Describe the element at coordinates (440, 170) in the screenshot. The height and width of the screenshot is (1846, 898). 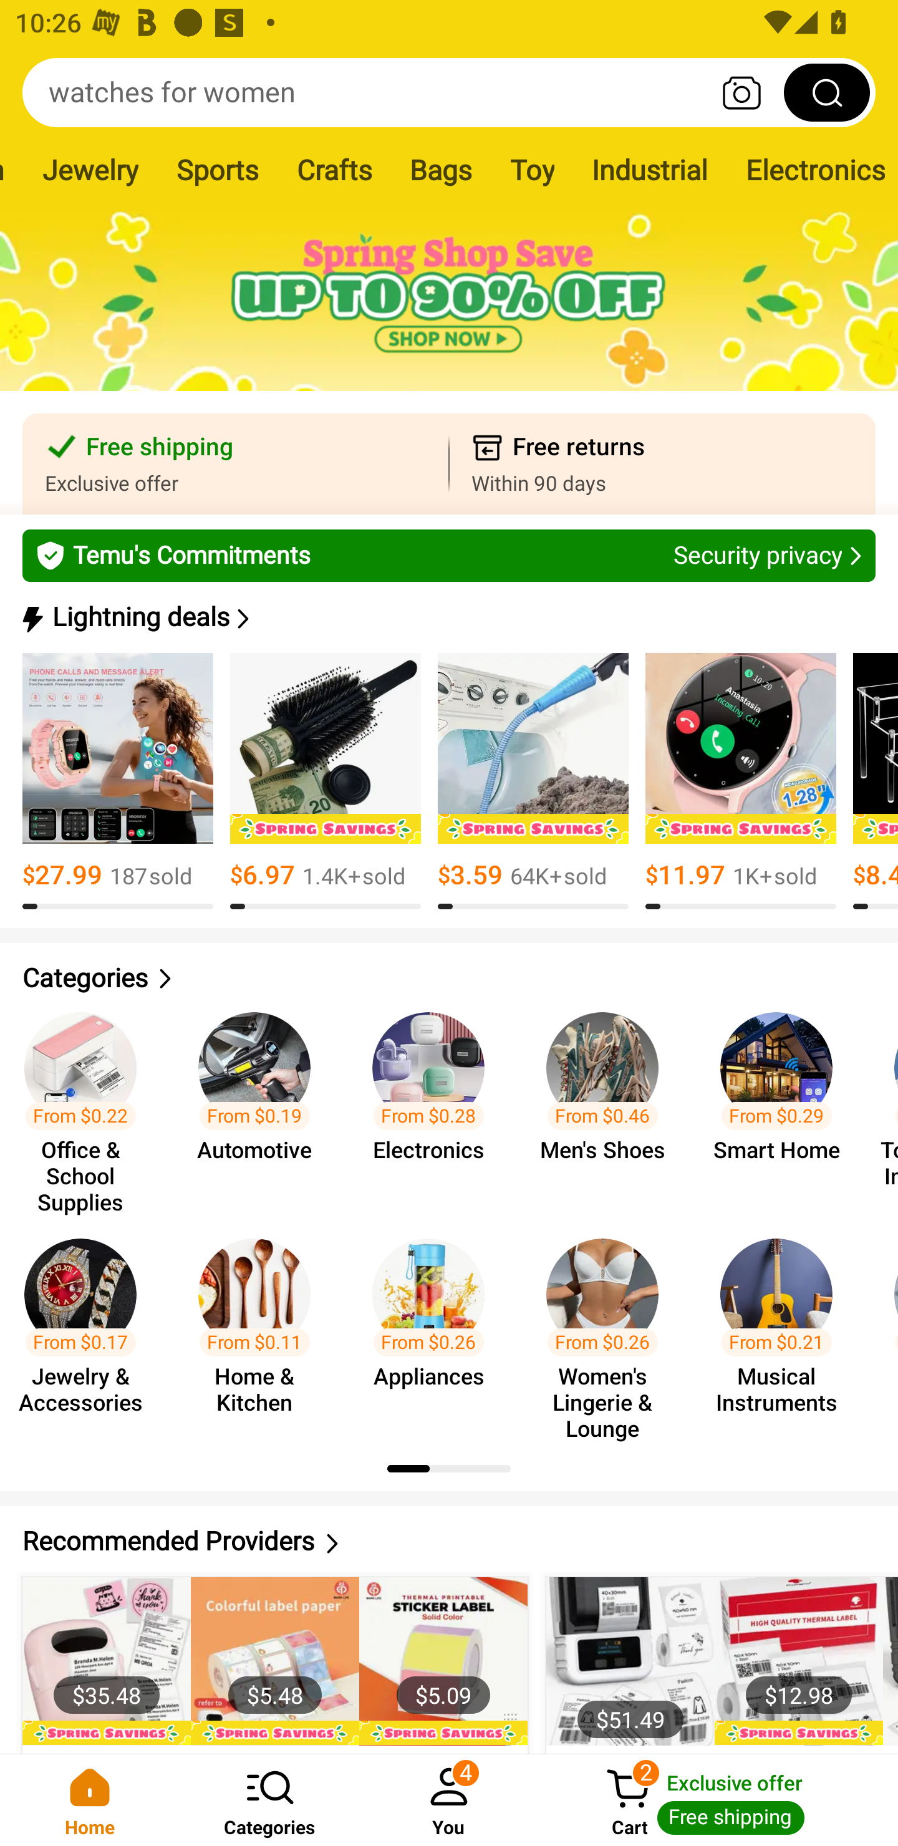
I see `Bags` at that location.